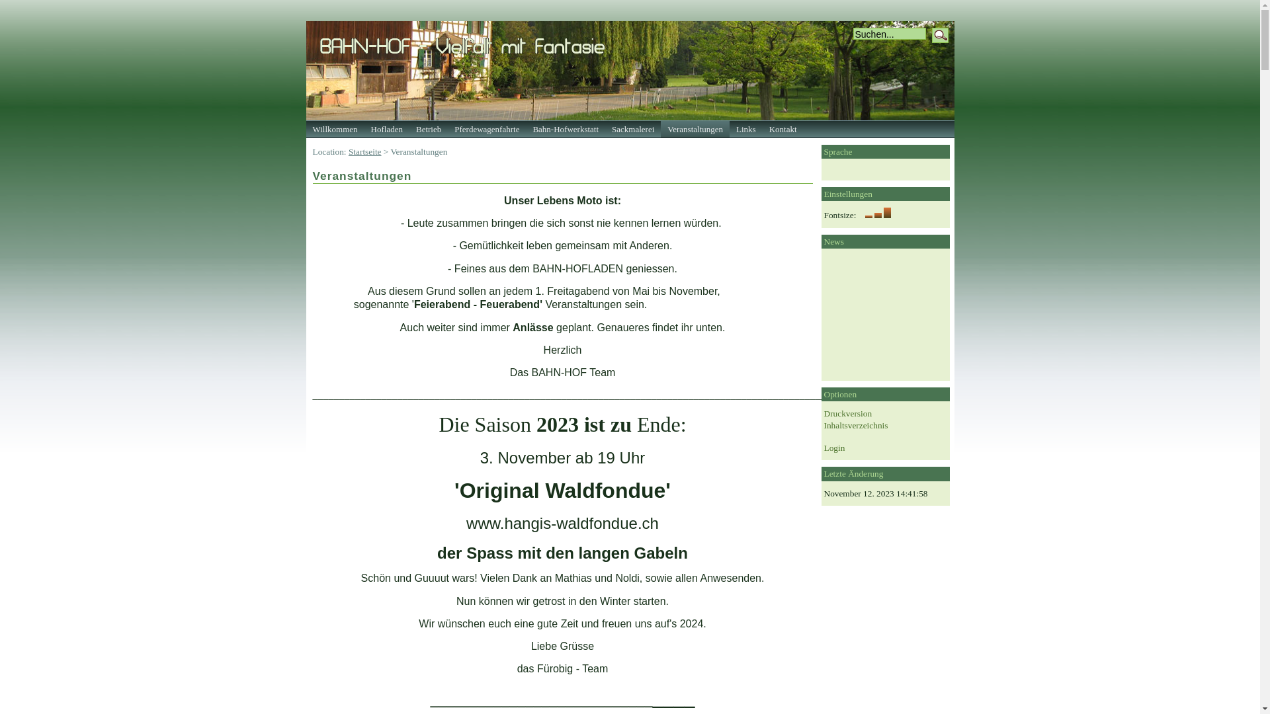  What do you see at coordinates (848, 414) in the screenshot?
I see `Druckversion` at bounding box center [848, 414].